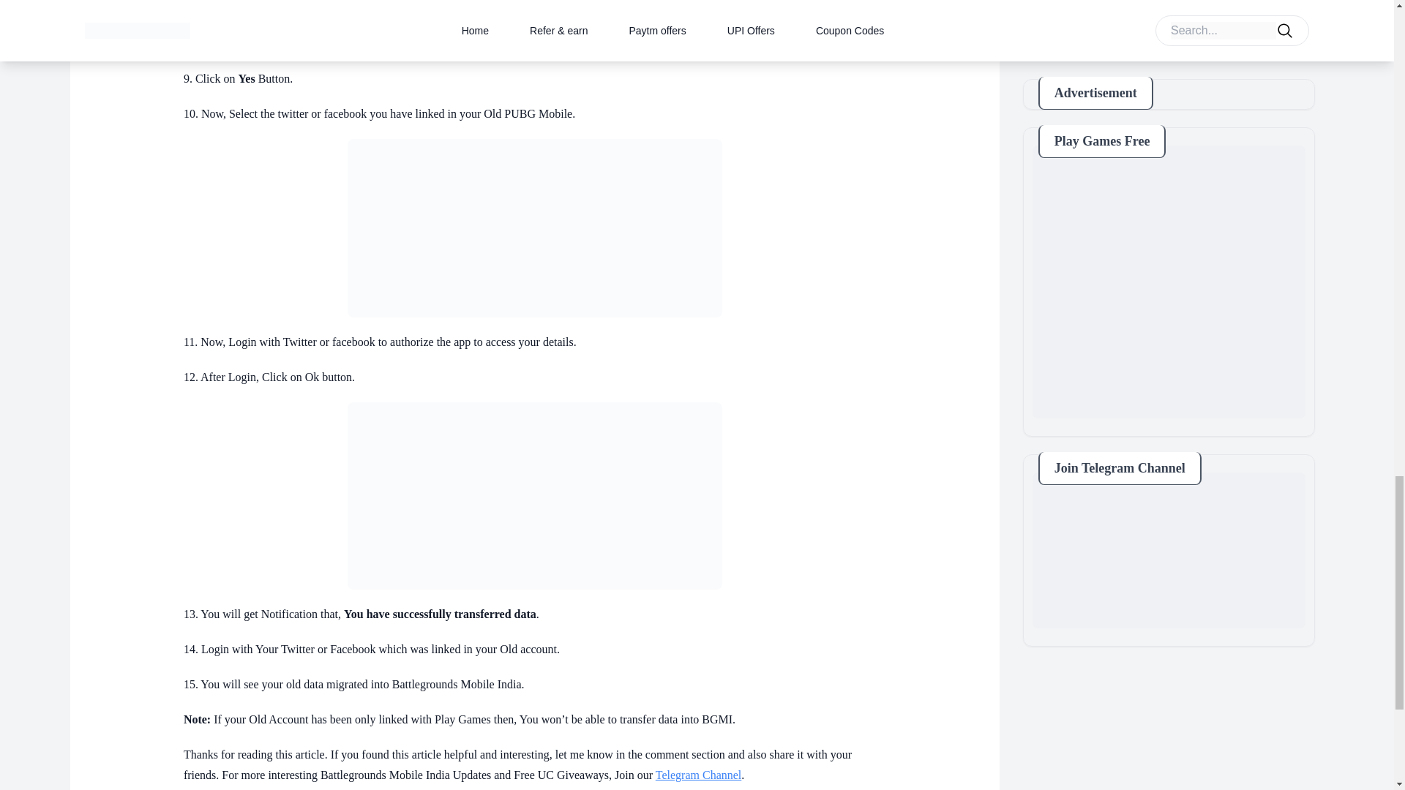 This screenshot has width=1405, height=790. What do you see at coordinates (698, 775) in the screenshot?
I see `Telegram Channel` at bounding box center [698, 775].